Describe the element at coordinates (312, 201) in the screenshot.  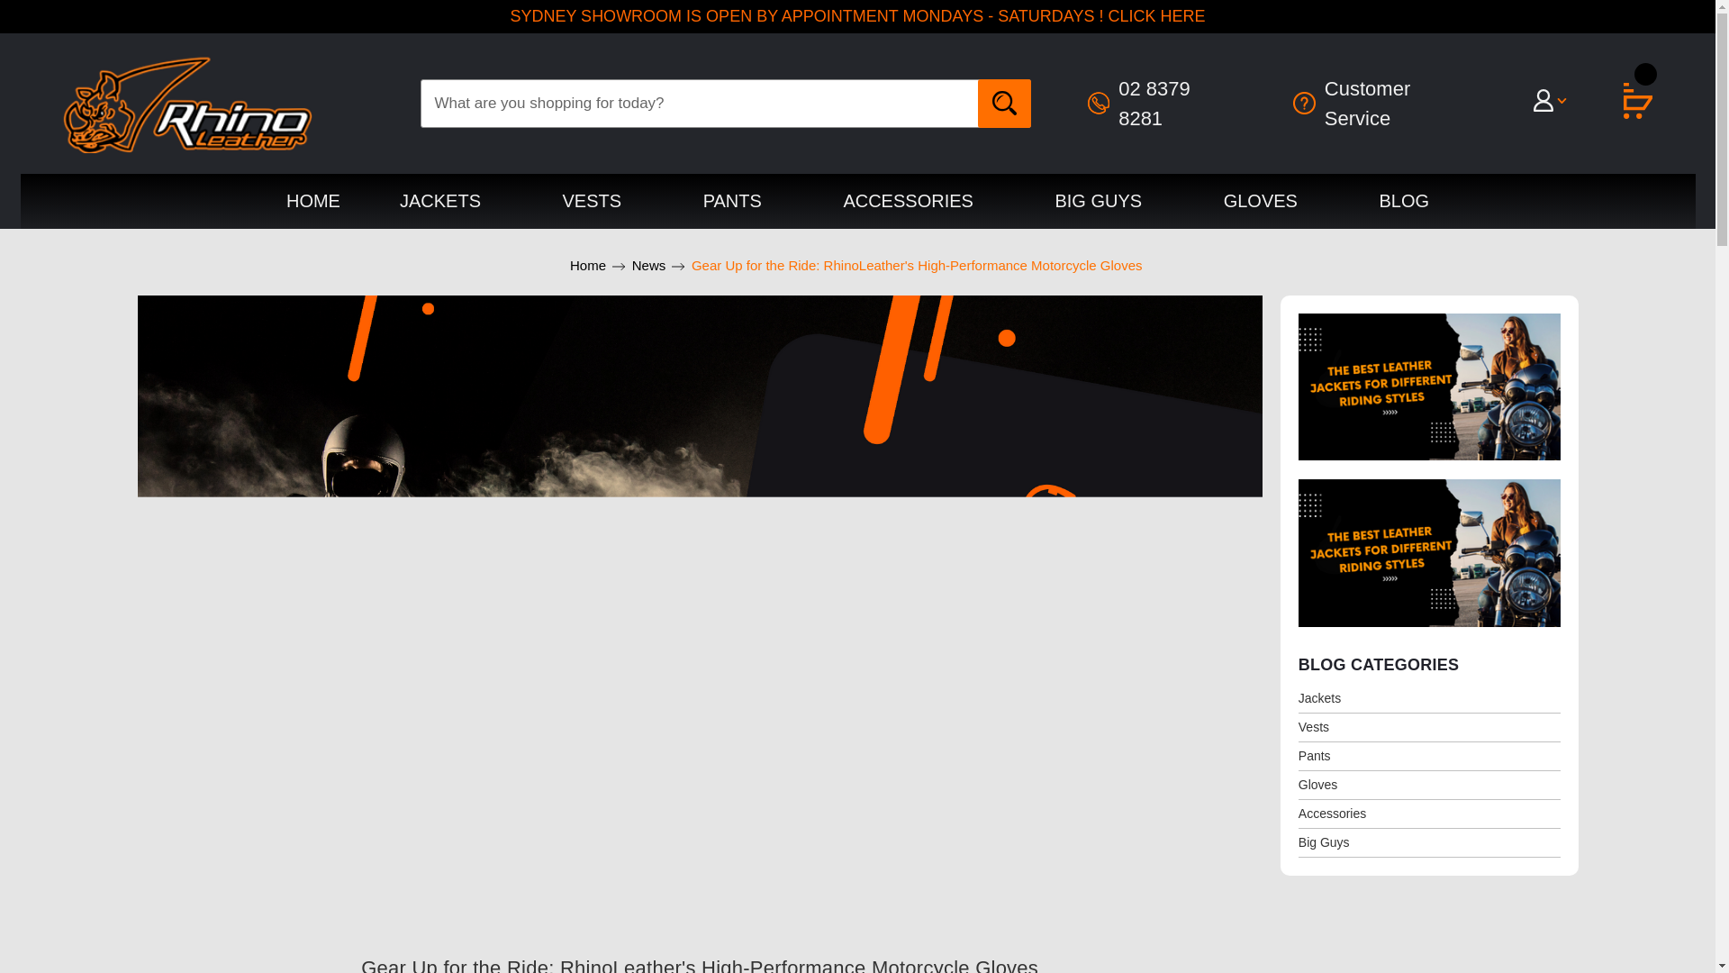
I see `HOME` at that location.